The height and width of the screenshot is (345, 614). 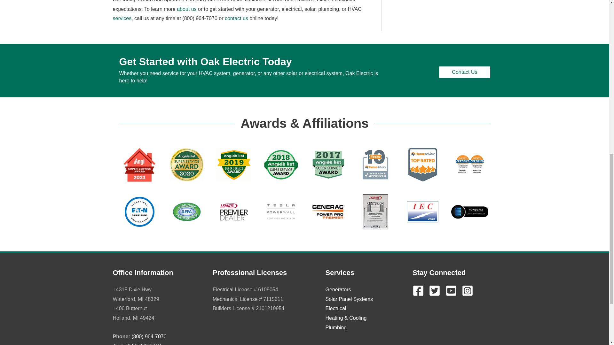 I want to click on Click Here, so click(x=464, y=72).